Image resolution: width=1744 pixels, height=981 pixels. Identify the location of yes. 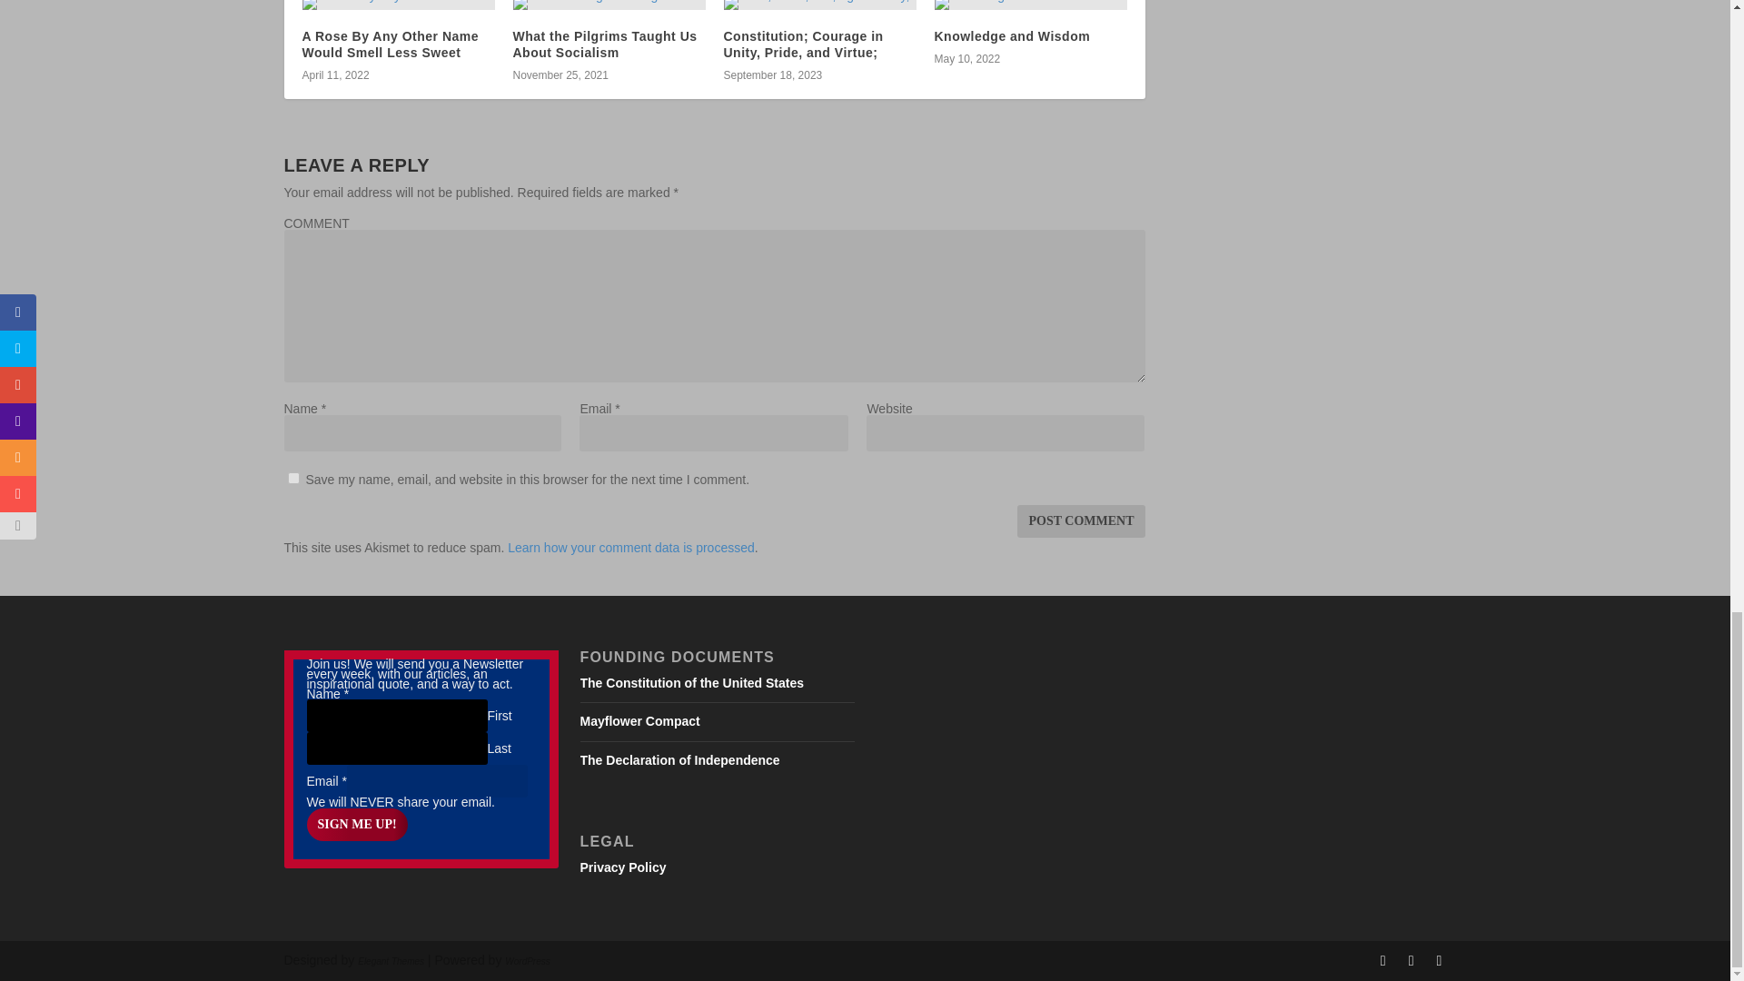
(292, 478).